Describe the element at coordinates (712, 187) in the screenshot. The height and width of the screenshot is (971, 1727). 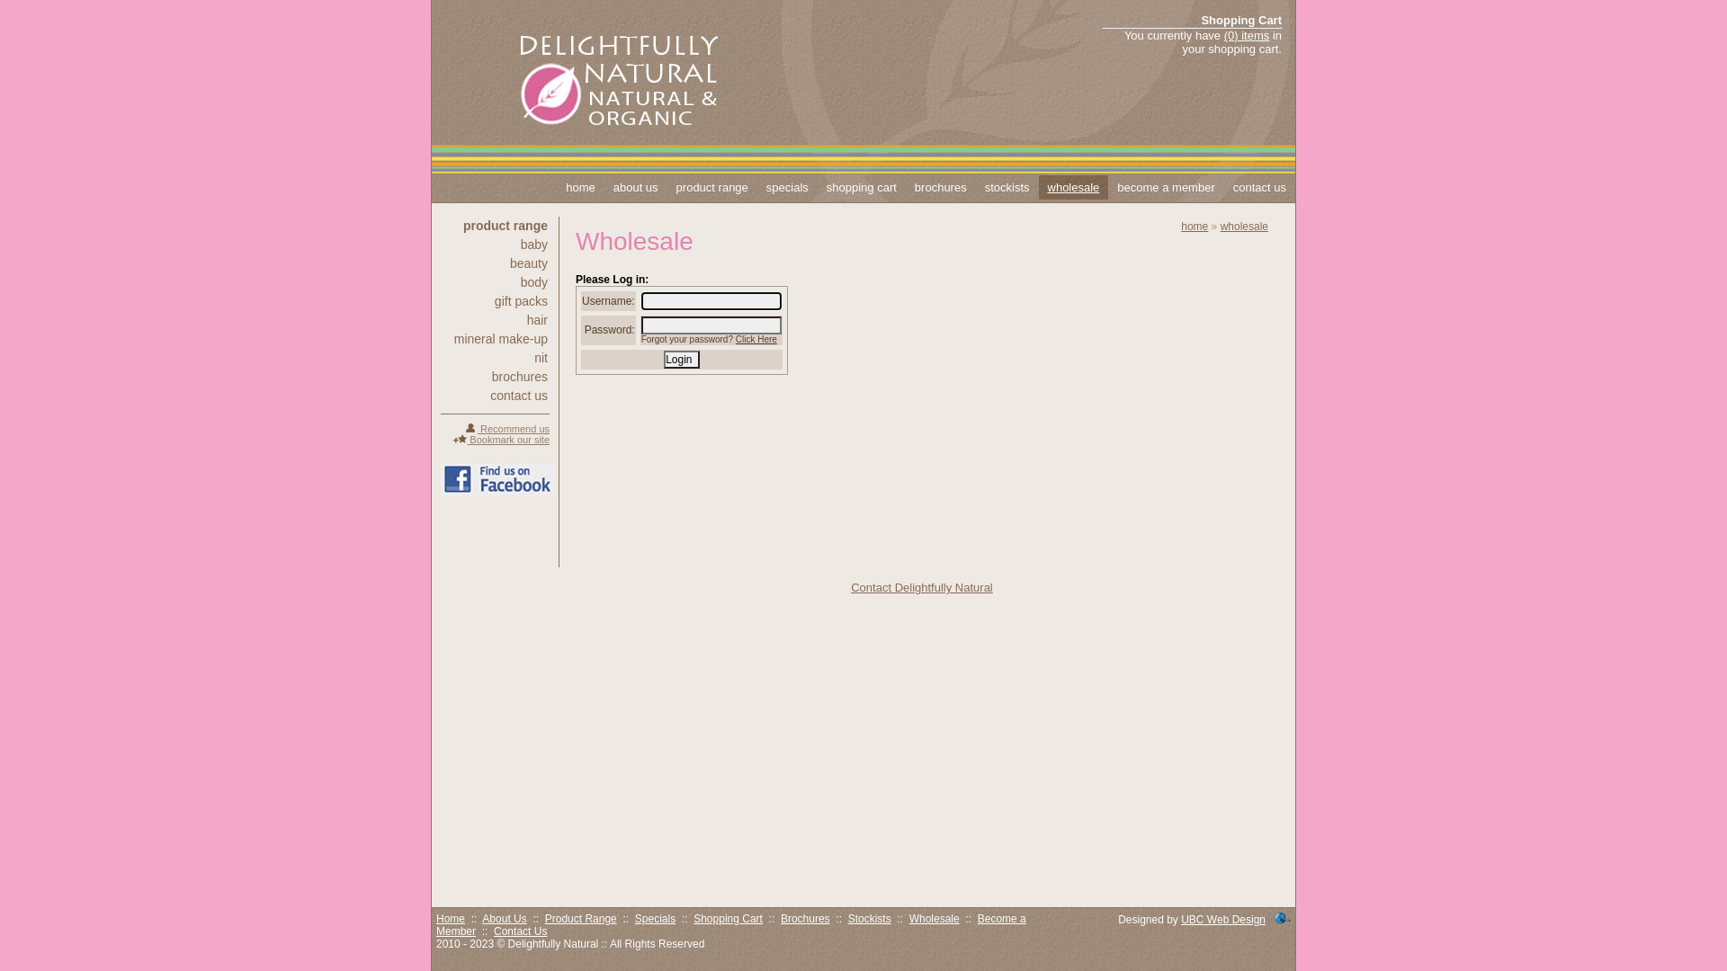
I see `product range` at that location.